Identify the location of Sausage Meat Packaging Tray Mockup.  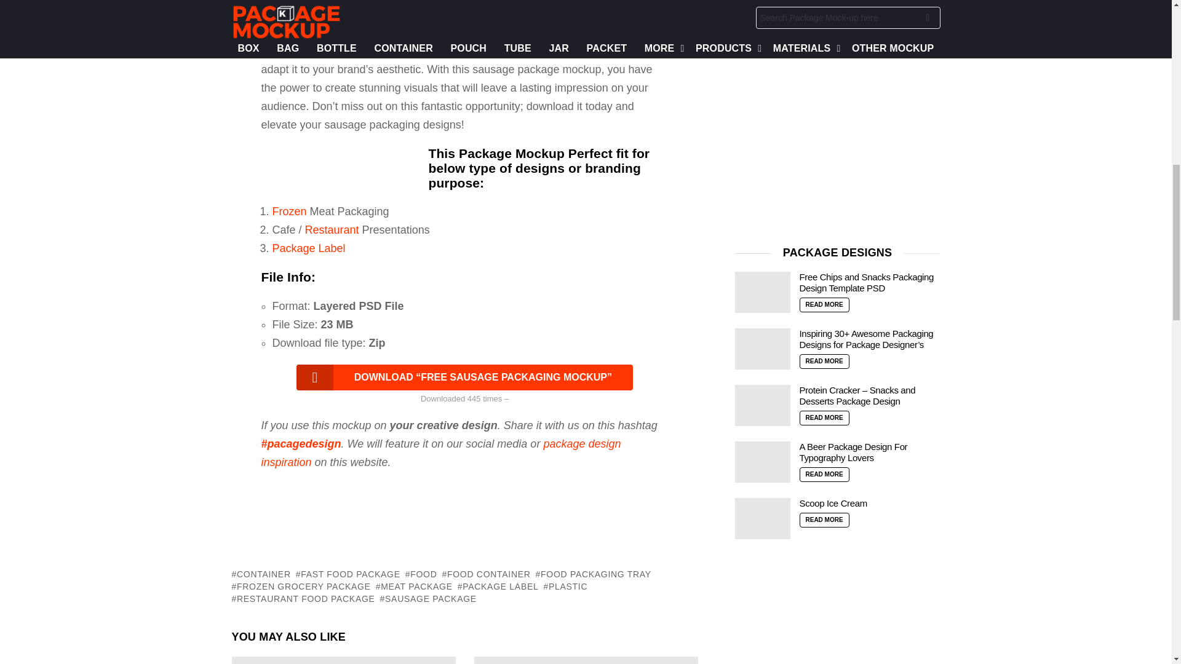
(586, 660).